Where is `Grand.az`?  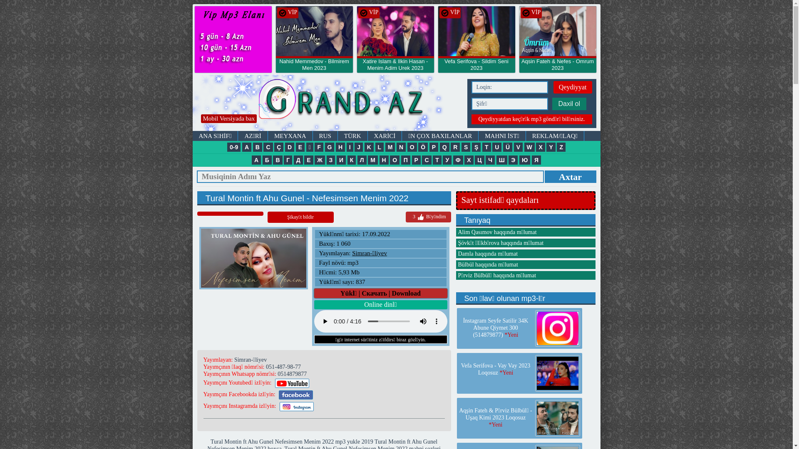 Grand.az is located at coordinates (558, 32).